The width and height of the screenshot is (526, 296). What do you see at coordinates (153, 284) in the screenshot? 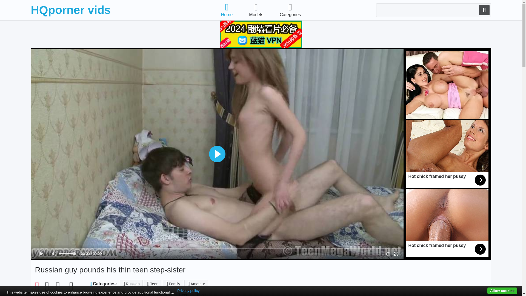
I see `Teen` at bounding box center [153, 284].